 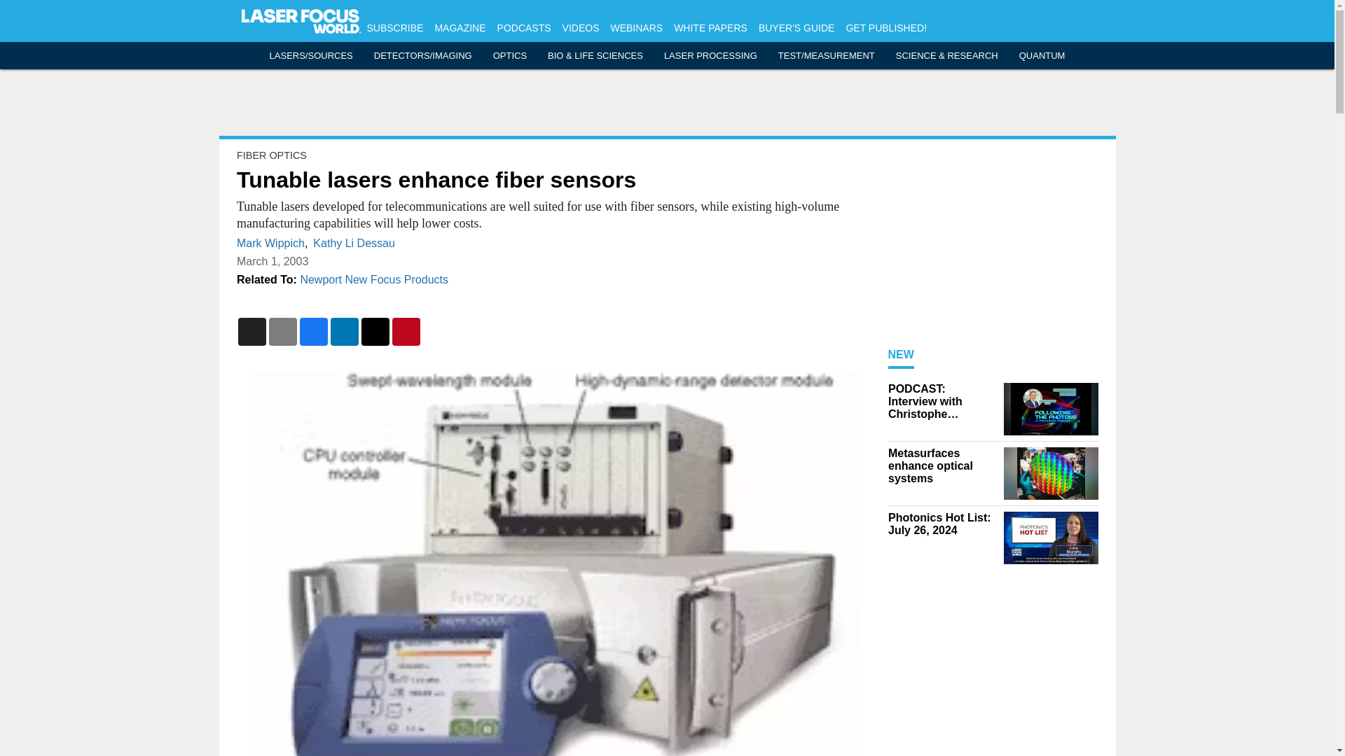 I want to click on WEBINARS, so click(x=636, y=28).